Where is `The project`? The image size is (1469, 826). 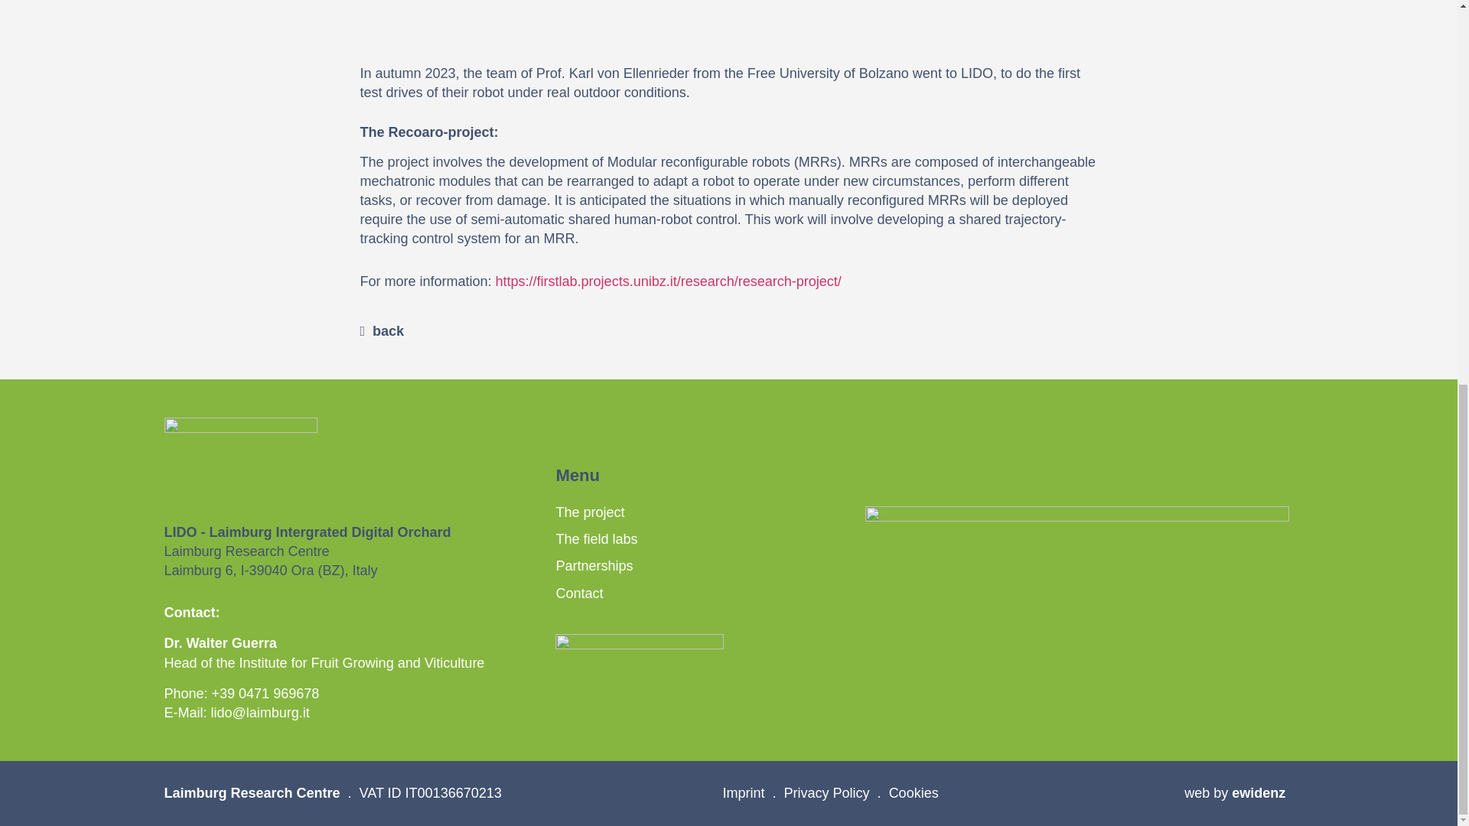
The project is located at coordinates (589, 512).